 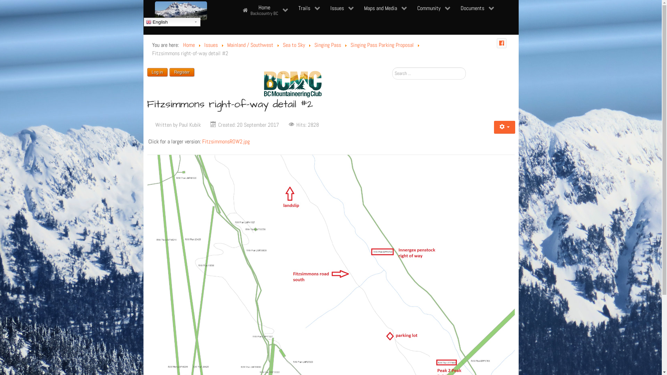 What do you see at coordinates (211, 45) in the screenshot?
I see `Issues` at bounding box center [211, 45].